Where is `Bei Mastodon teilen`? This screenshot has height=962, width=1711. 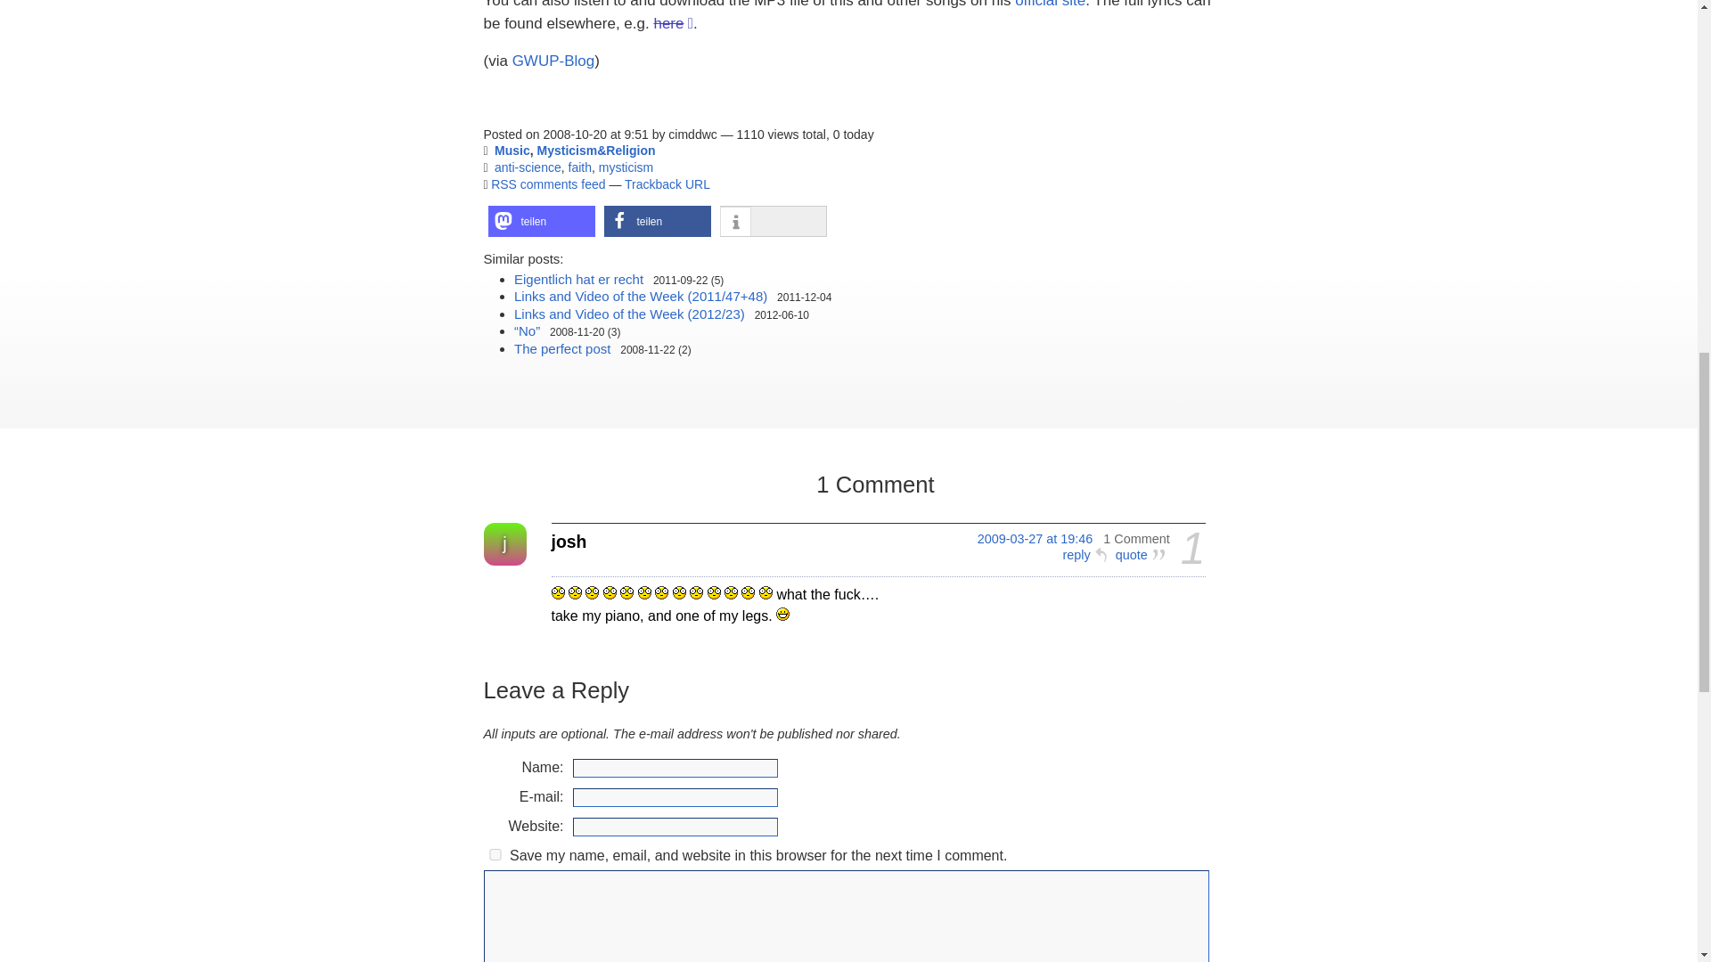
Bei Mastodon teilen is located at coordinates (542, 221).